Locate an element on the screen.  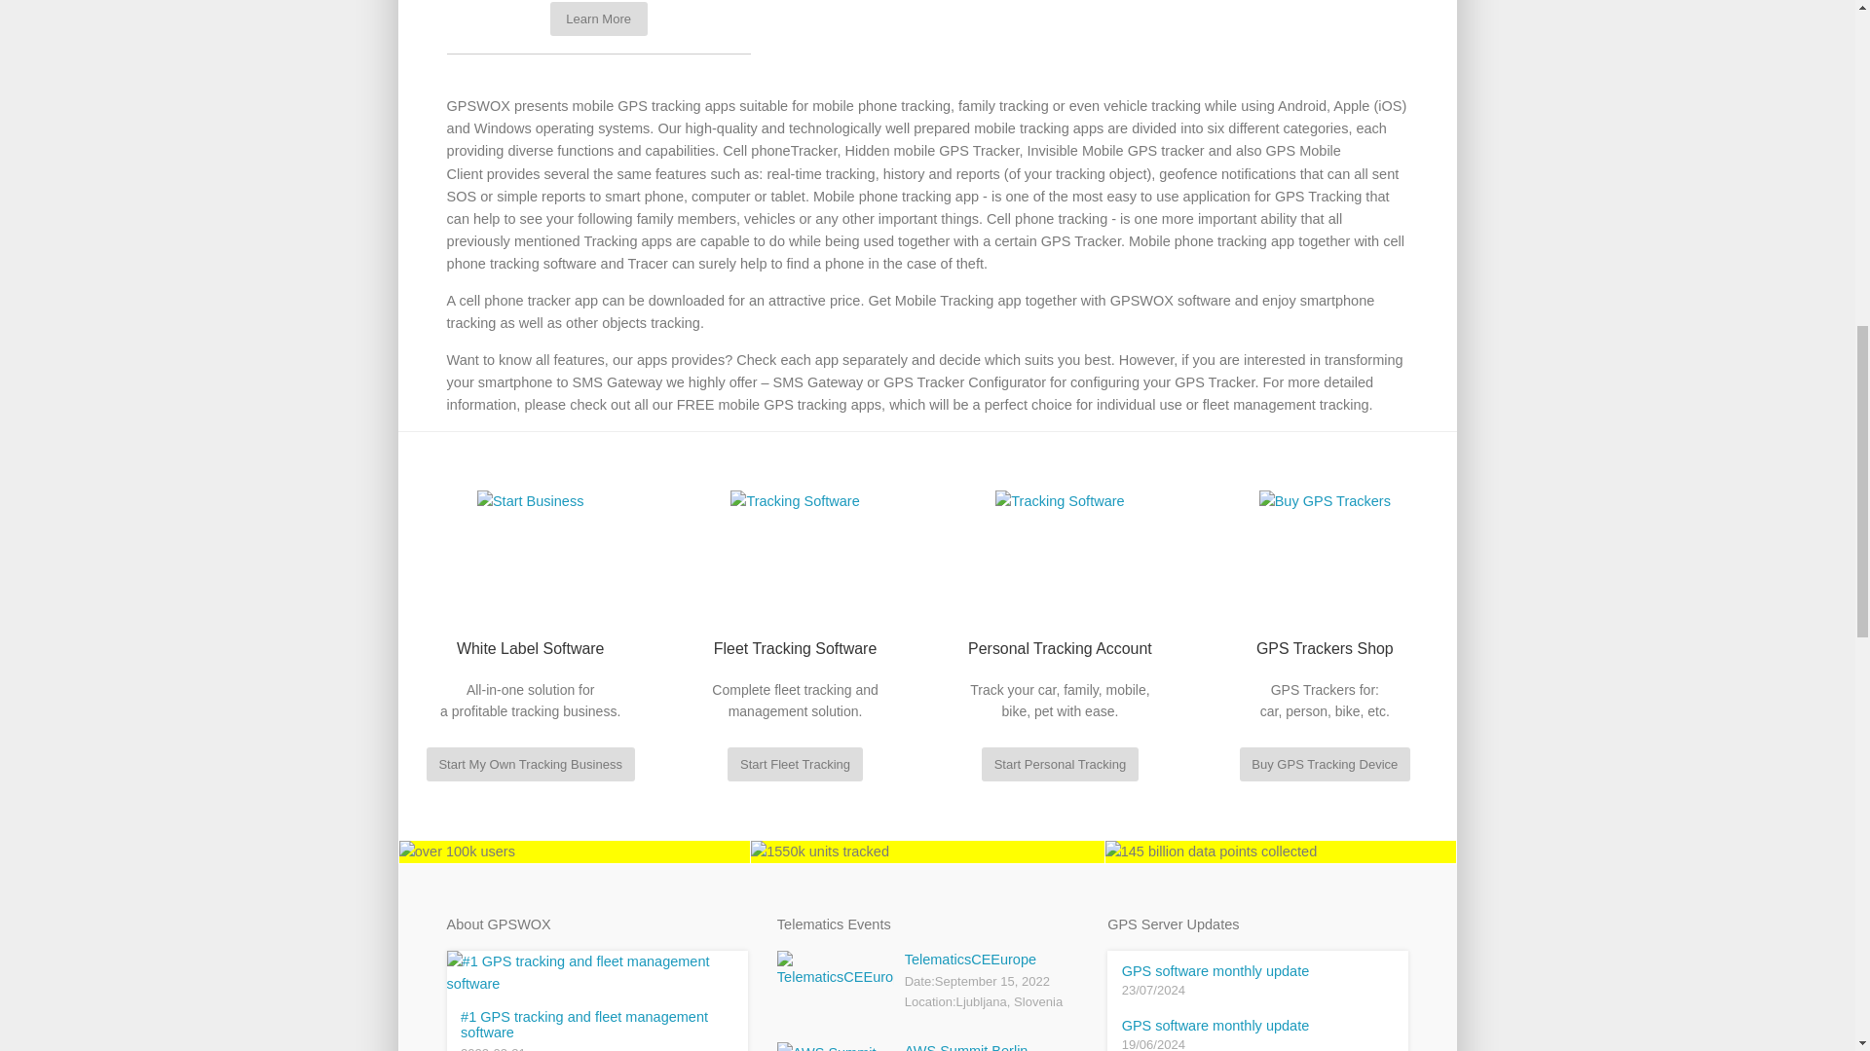
Tracking Software is located at coordinates (795, 502).